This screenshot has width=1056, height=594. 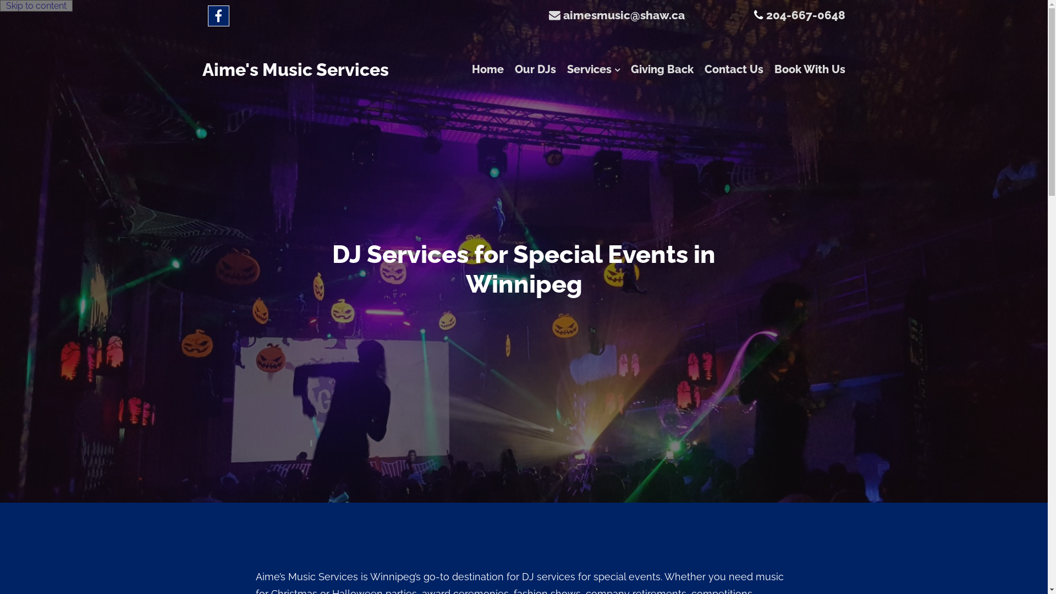 I want to click on Giving Back, so click(x=657, y=69).